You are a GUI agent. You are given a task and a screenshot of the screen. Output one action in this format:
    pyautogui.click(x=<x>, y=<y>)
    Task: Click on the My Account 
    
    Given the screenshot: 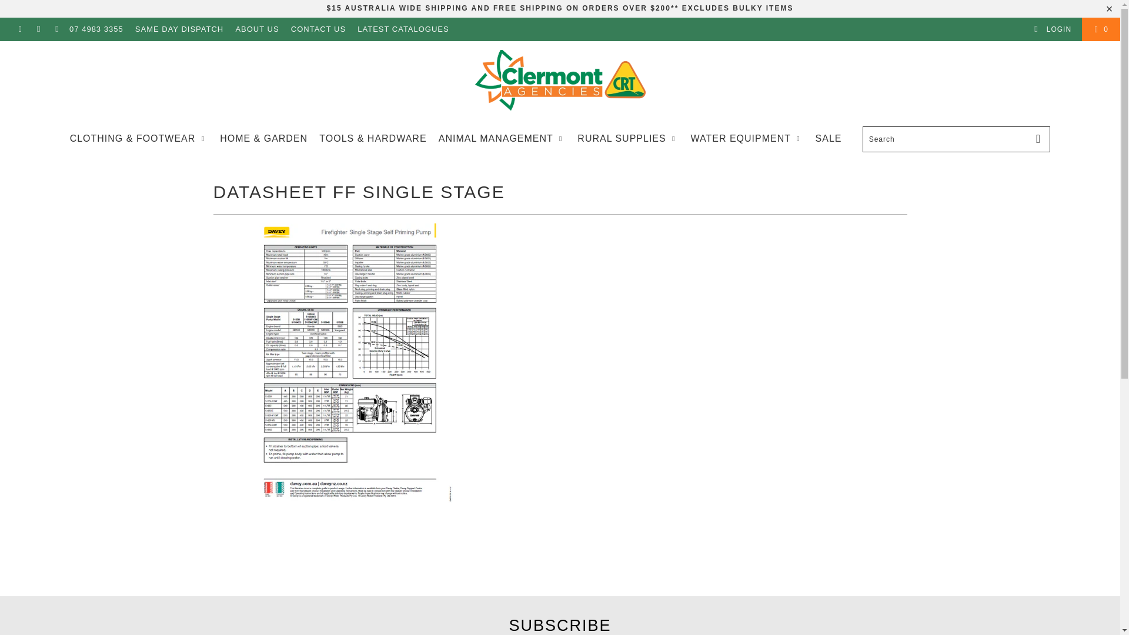 What is the action you would take?
    pyautogui.click(x=1053, y=29)
    